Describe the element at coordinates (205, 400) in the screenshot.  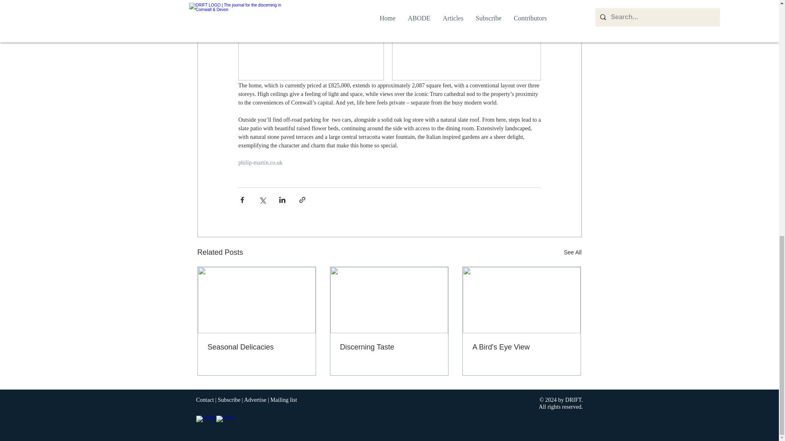
I see `Contact` at that location.